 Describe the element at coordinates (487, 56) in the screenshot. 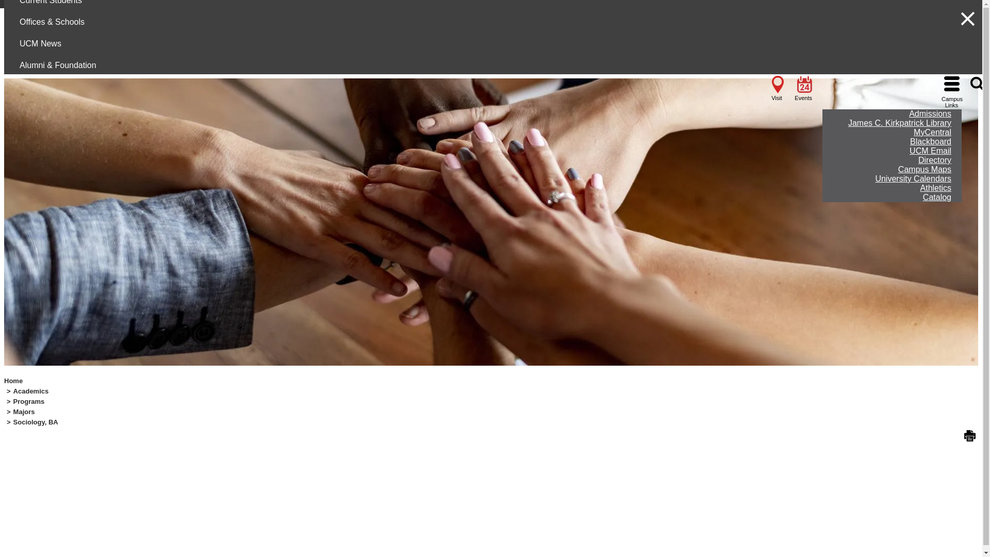

I see `Visit` at that location.